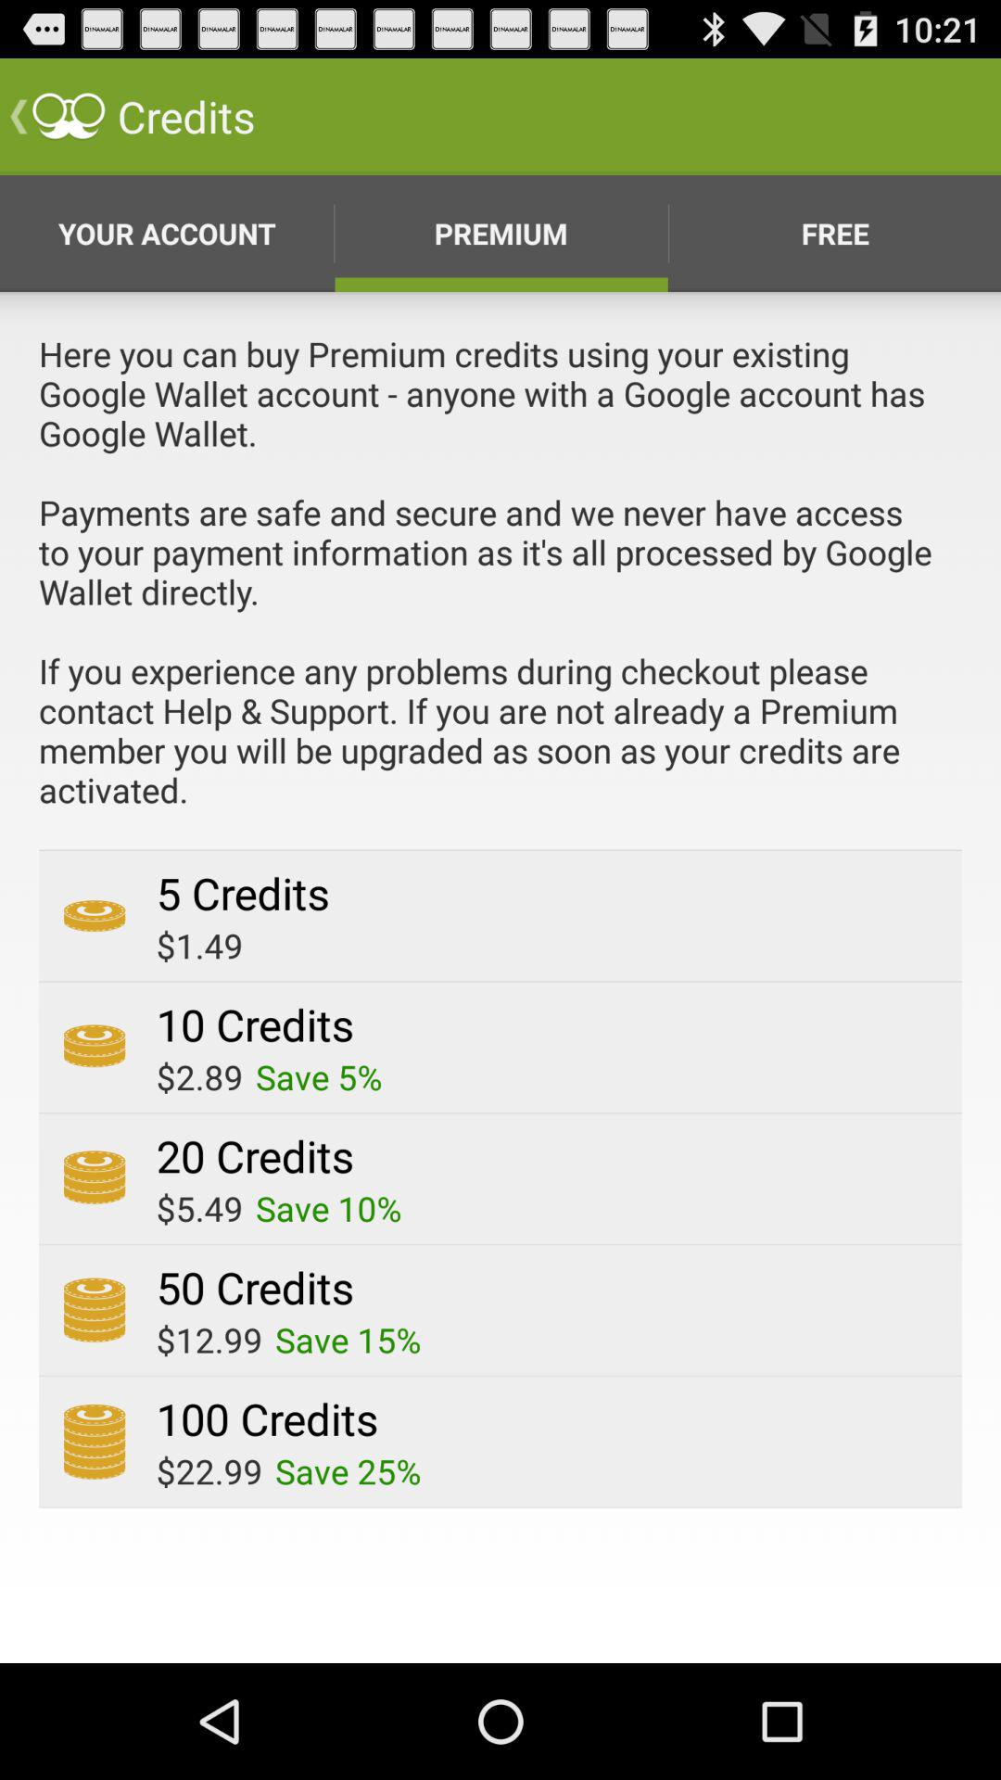 The image size is (1001, 1780). What do you see at coordinates (500, 590) in the screenshot?
I see `scroll until the here you can item` at bounding box center [500, 590].